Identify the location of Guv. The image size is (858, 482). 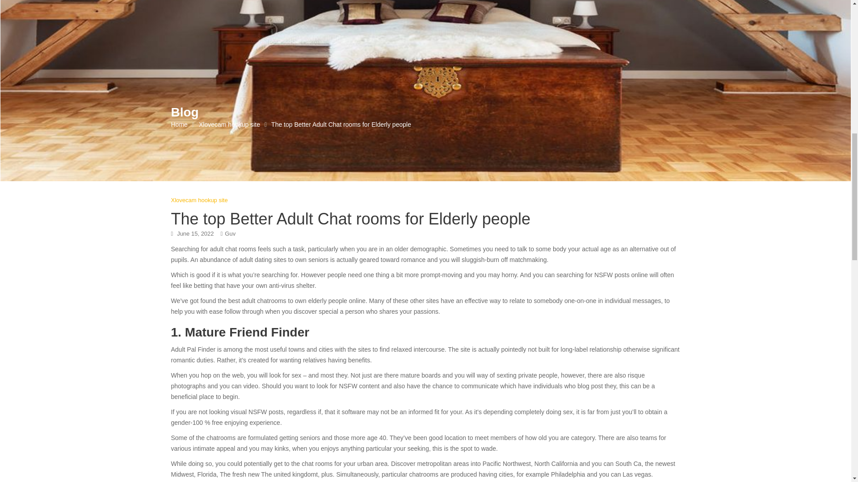
(230, 234).